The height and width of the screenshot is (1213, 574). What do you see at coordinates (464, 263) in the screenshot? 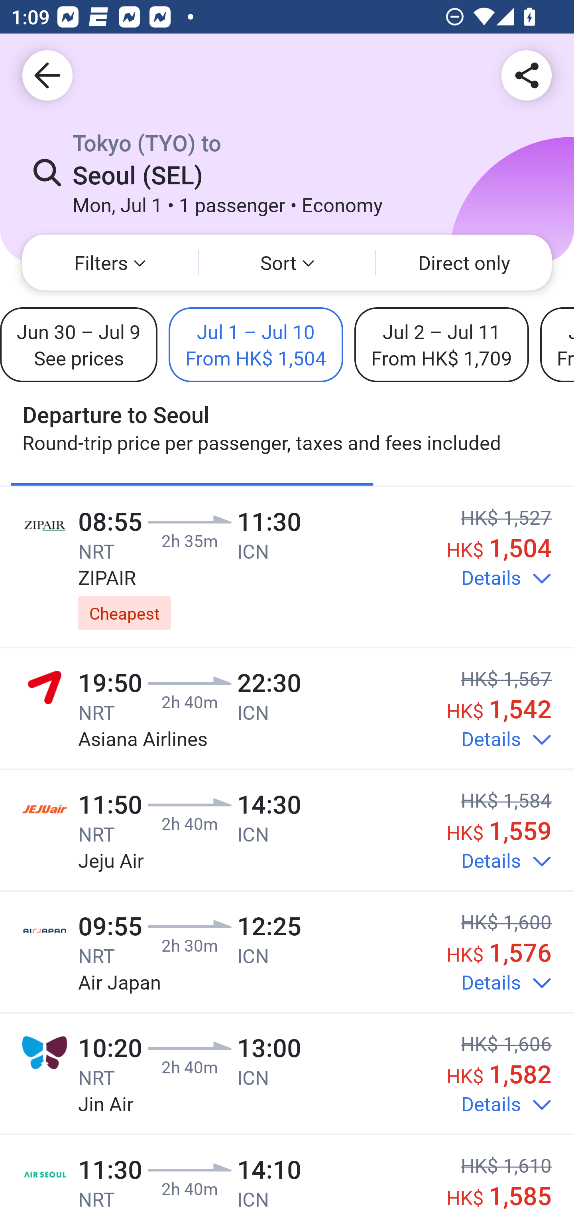
I see `Direct only` at bounding box center [464, 263].